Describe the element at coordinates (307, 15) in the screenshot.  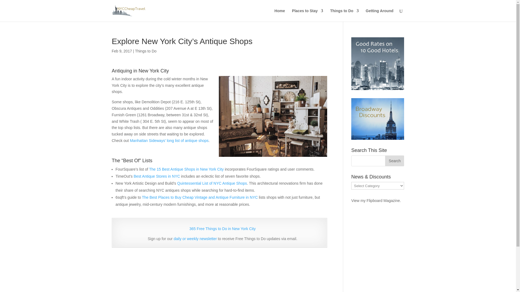
I see `Places to Stay` at that location.